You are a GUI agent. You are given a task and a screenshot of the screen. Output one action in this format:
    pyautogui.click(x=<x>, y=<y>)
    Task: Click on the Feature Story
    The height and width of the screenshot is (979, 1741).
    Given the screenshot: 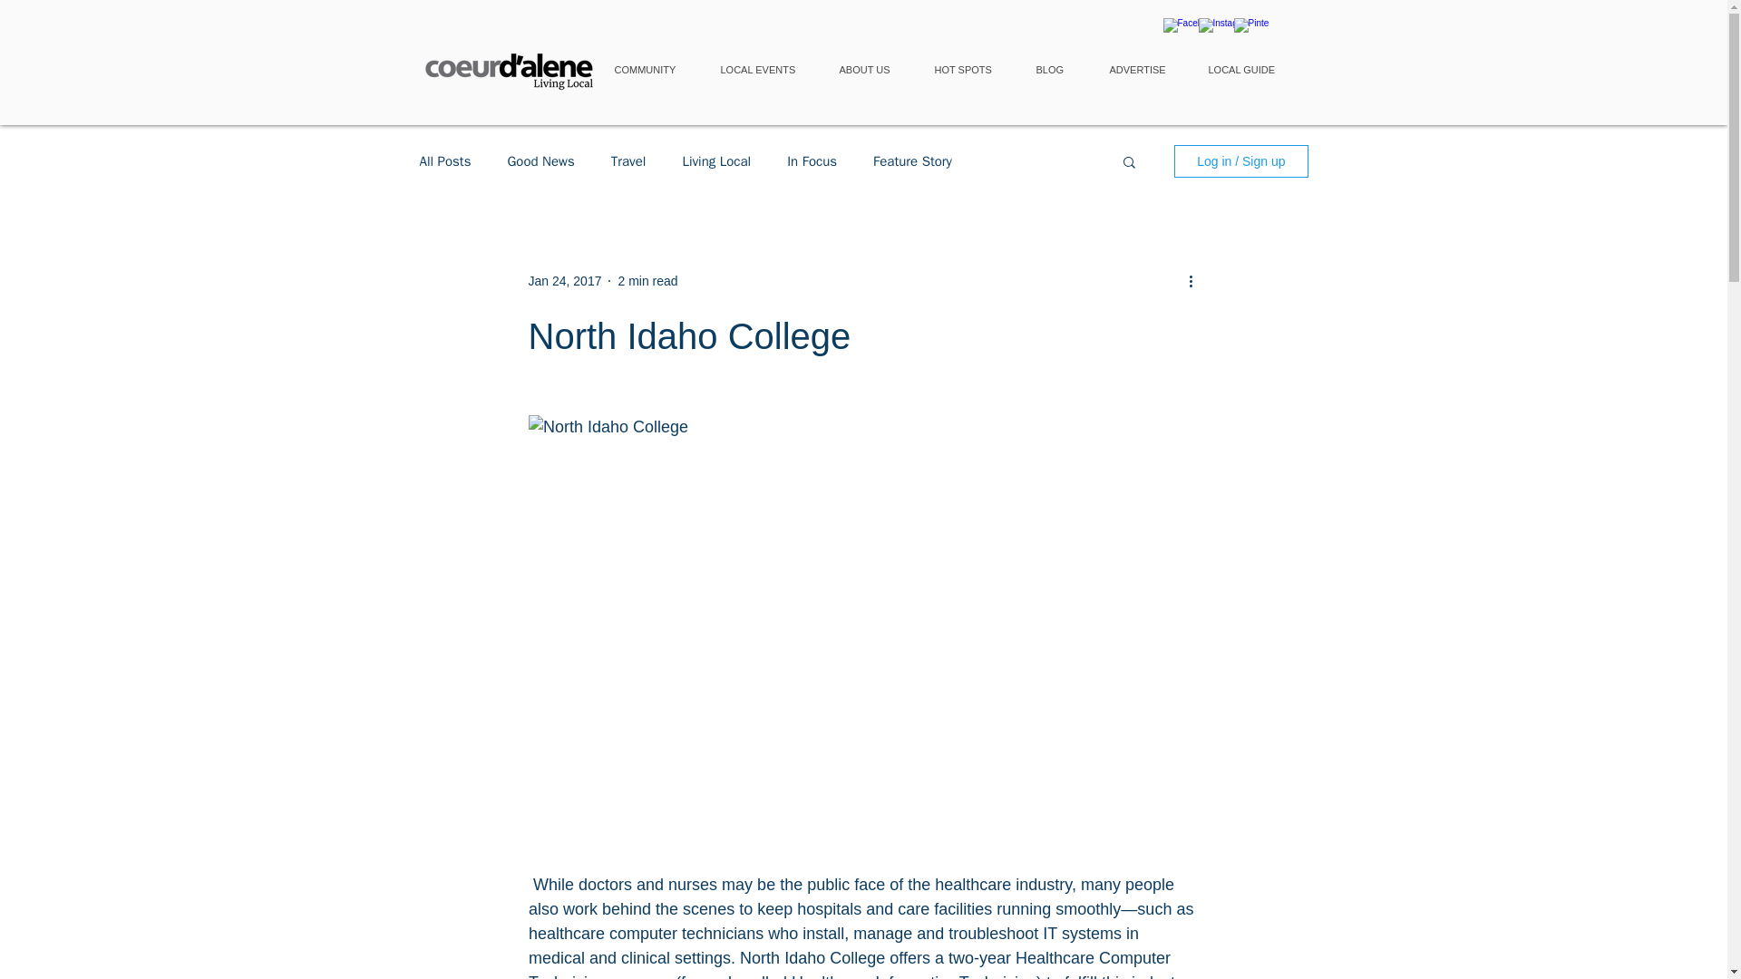 What is the action you would take?
    pyautogui.click(x=912, y=160)
    